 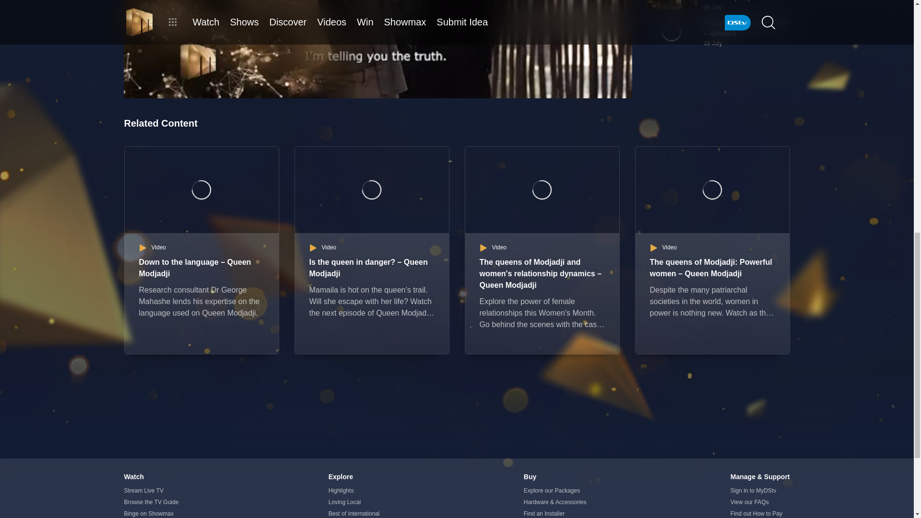 I want to click on Find an Installer, so click(x=555, y=513).